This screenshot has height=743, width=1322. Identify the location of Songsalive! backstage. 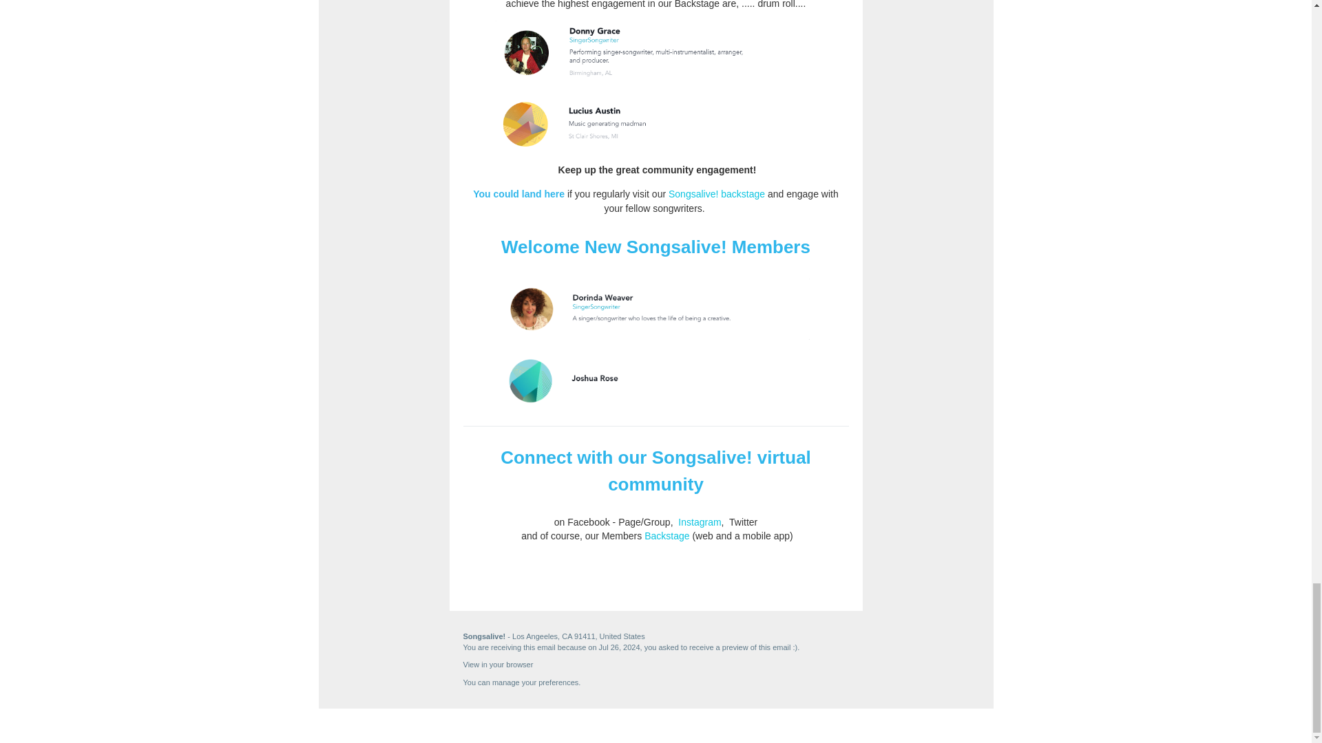
(717, 194).